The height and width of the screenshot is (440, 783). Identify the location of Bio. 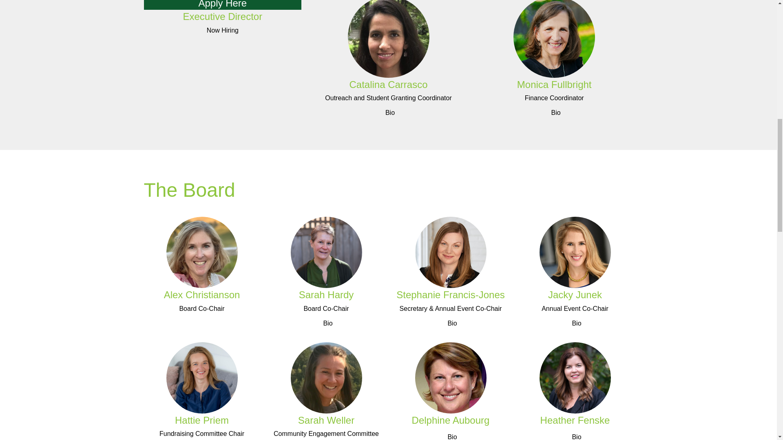
(575, 323).